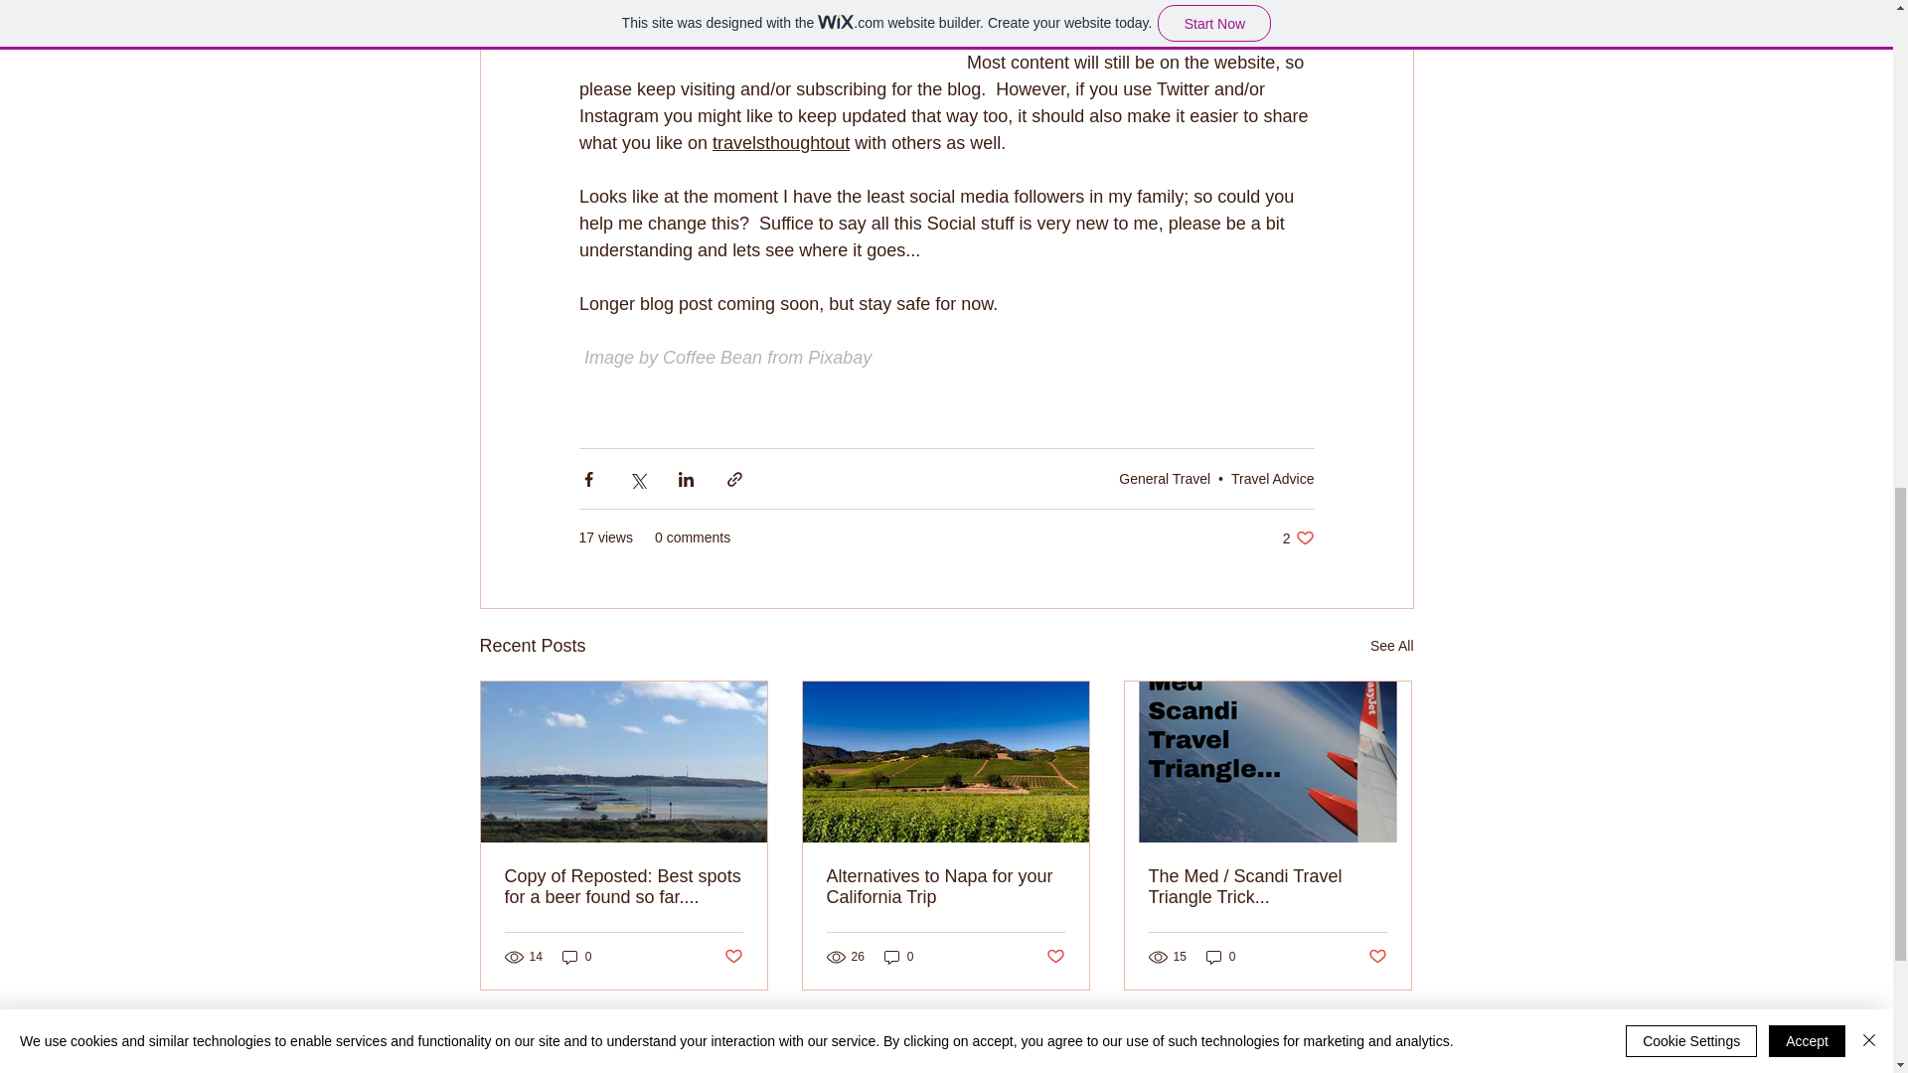 This screenshot has height=1073, width=1908. Describe the element at coordinates (1164, 479) in the screenshot. I see `General Travel` at that location.